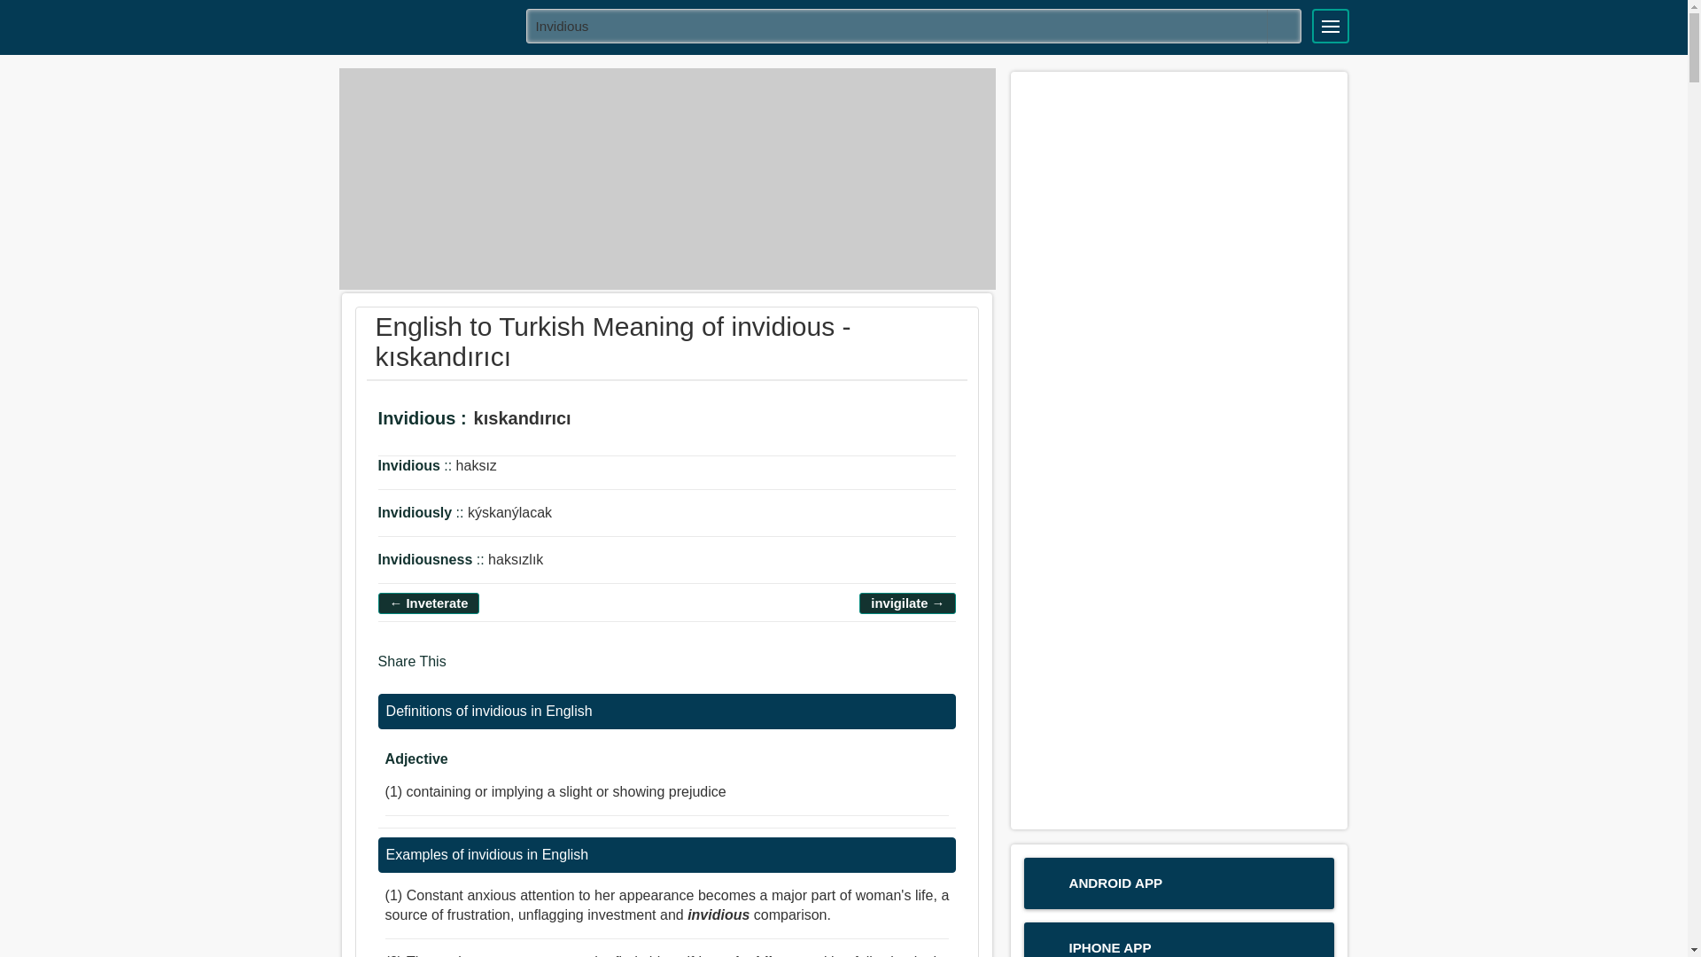  Describe the element at coordinates (567, 670) in the screenshot. I see `More Share` at that location.